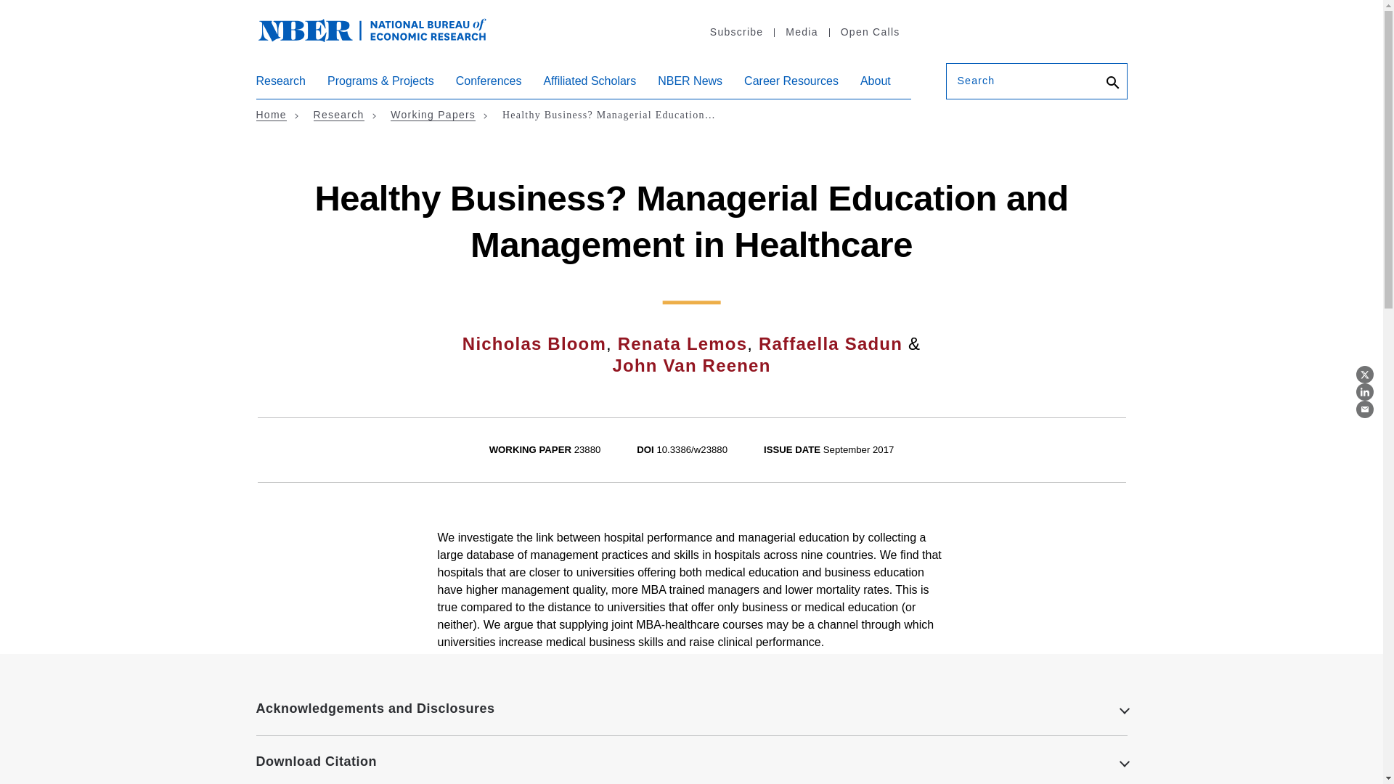 The height and width of the screenshot is (784, 1394). What do you see at coordinates (800, 32) in the screenshot?
I see `Media` at bounding box center [800, 32].